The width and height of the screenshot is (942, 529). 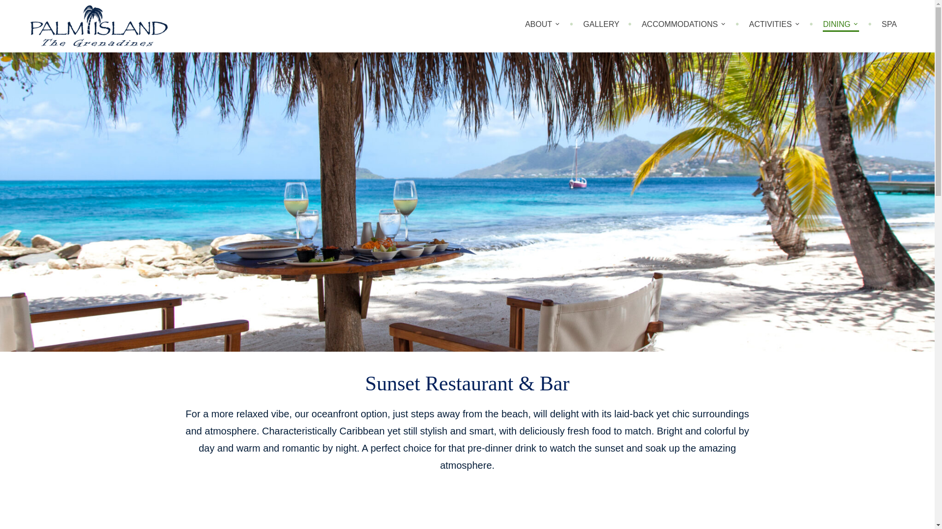 What do you see at coordinates (684, 24) in the screenshot?
I see `ACCOMMODATIONS` at bounding box center [684, 24].